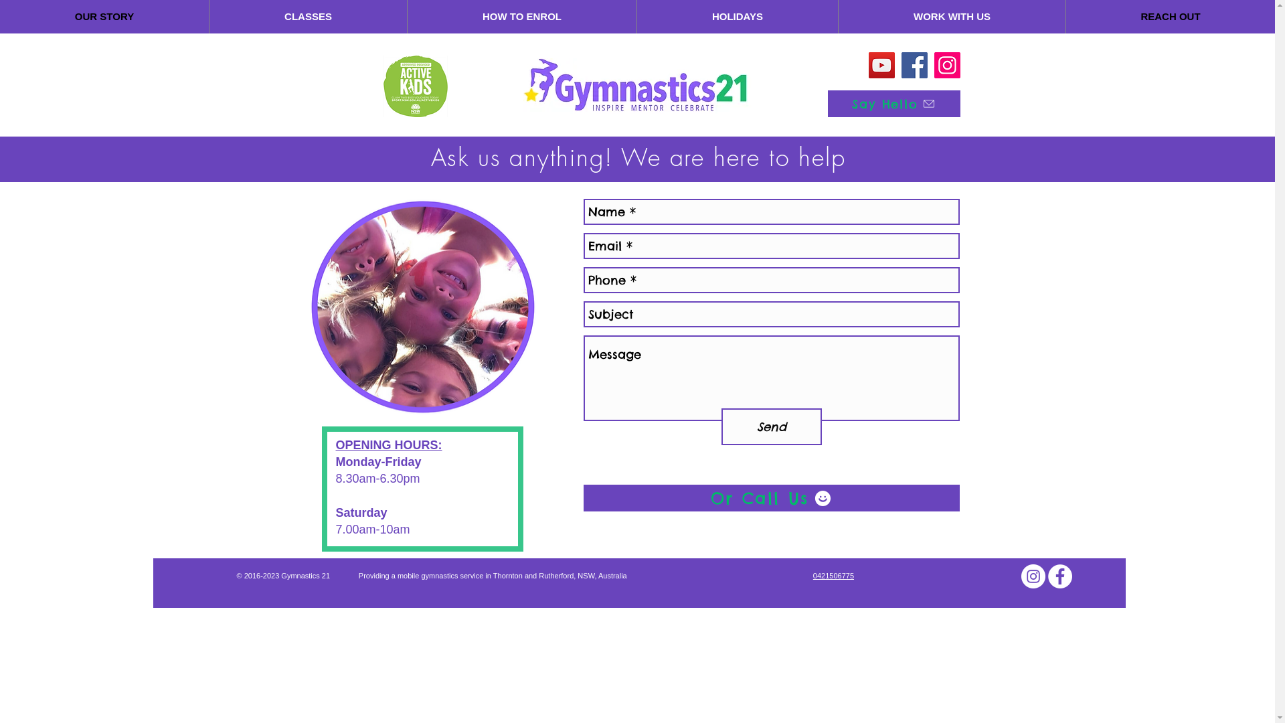  I want to click on Or Call Us, so click(772, 498).